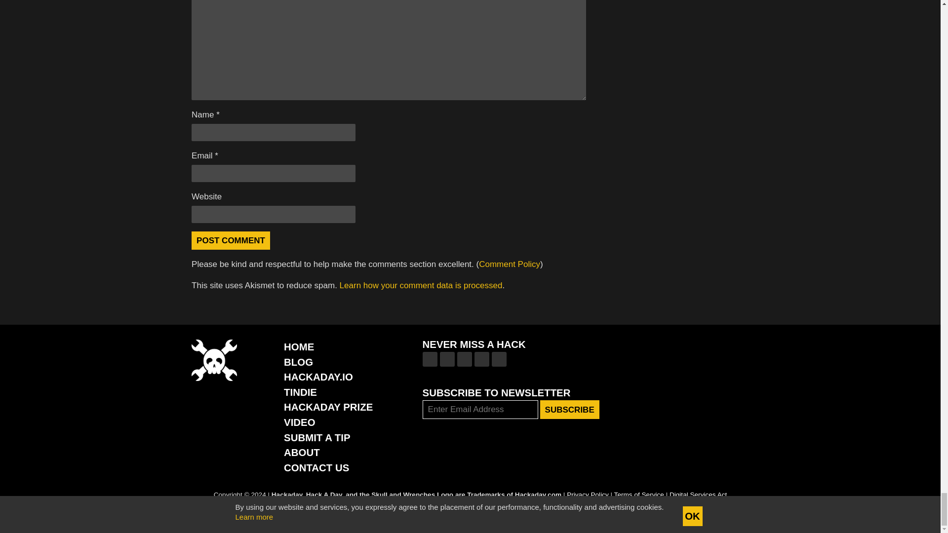 The image size is (948, 533). I want to click on Post Comment, so click(231, 240).